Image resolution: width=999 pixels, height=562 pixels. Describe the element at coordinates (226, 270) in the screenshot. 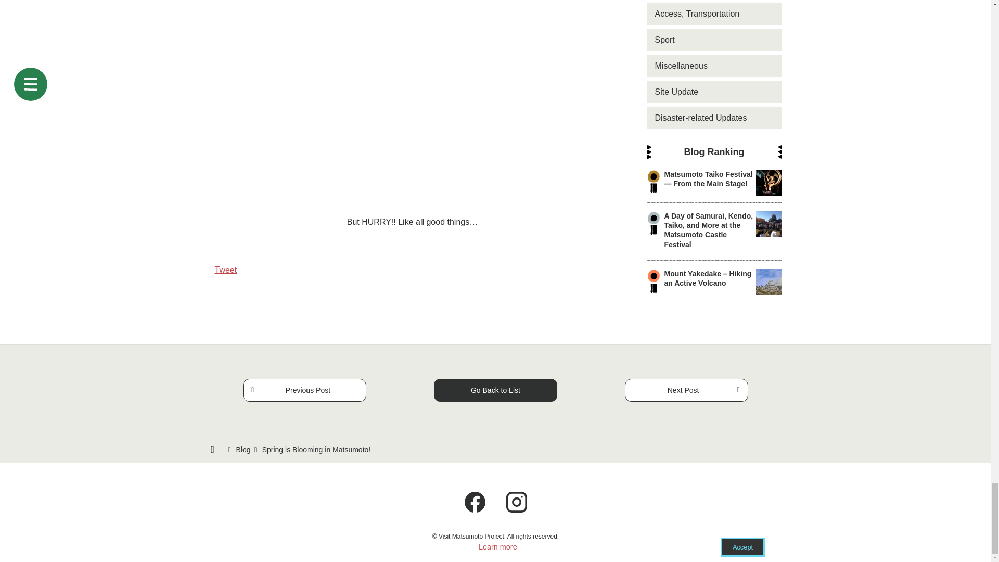

I see `Tweet` at that location.